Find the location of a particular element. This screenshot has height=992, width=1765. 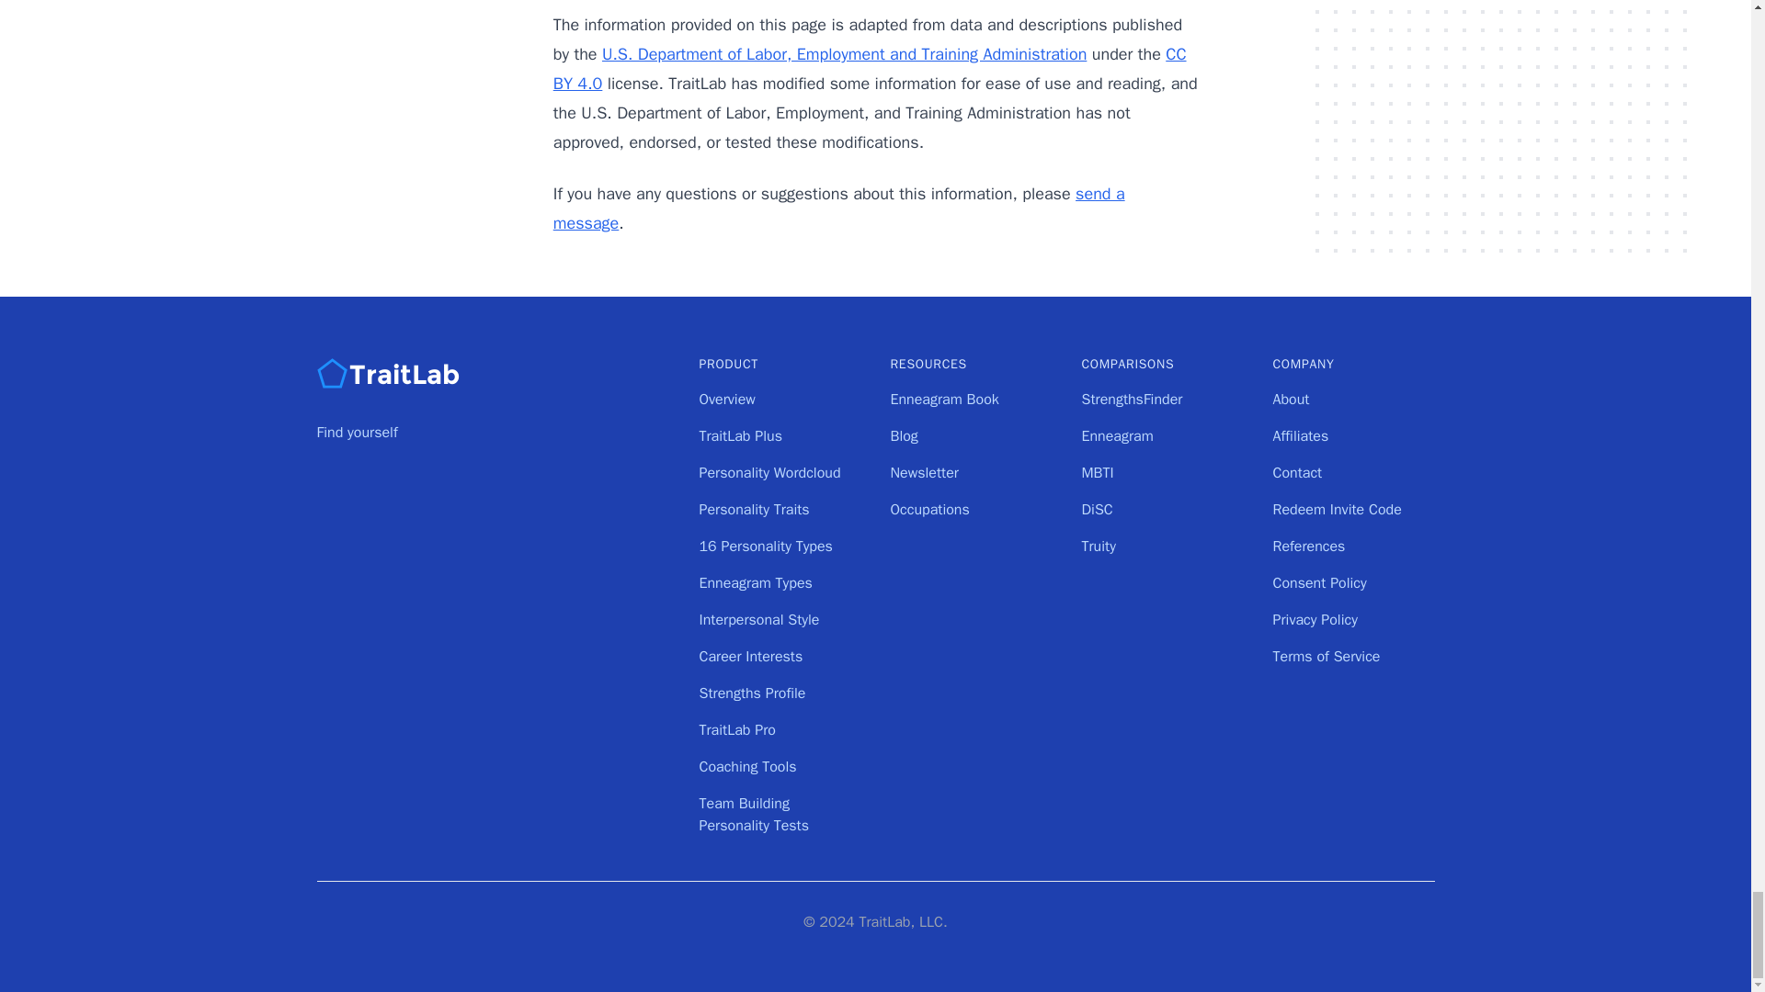

Career Interests is located at coordinates (750, 656).